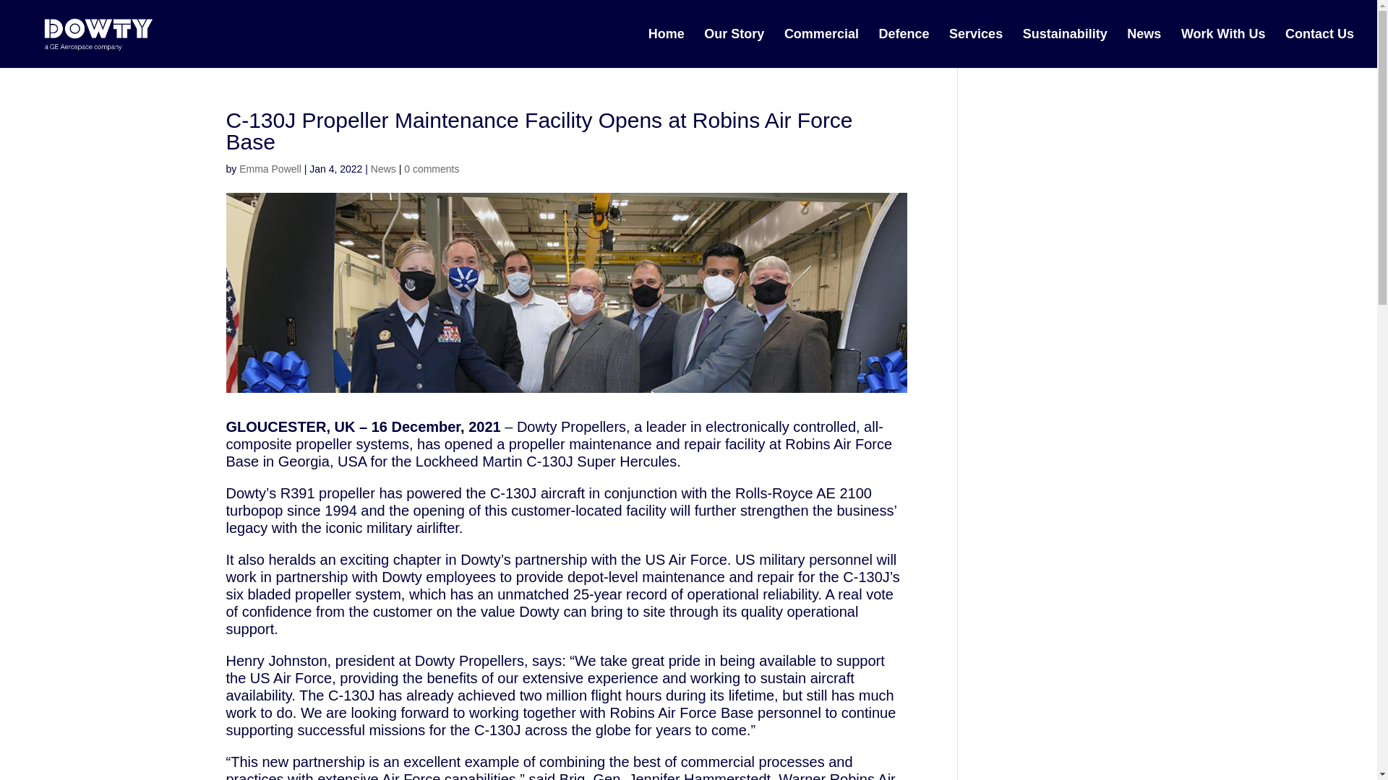  Describe the element at coordinates (976, 48) in the screenshot. I see `Services` at that location.